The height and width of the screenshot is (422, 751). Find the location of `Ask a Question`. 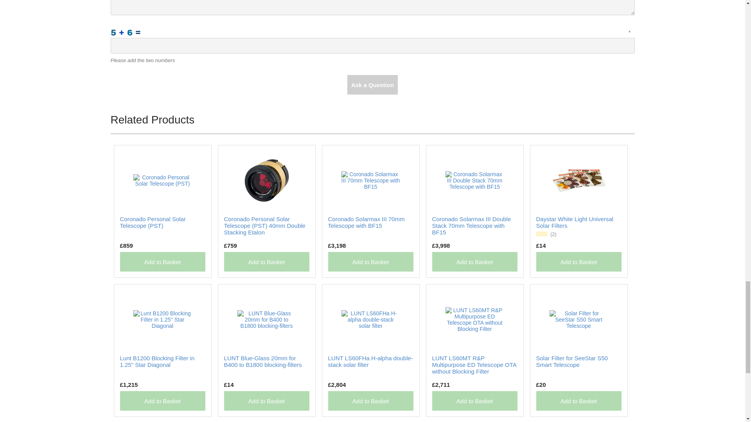

Ask a Question is located at coordinates (372, 84).